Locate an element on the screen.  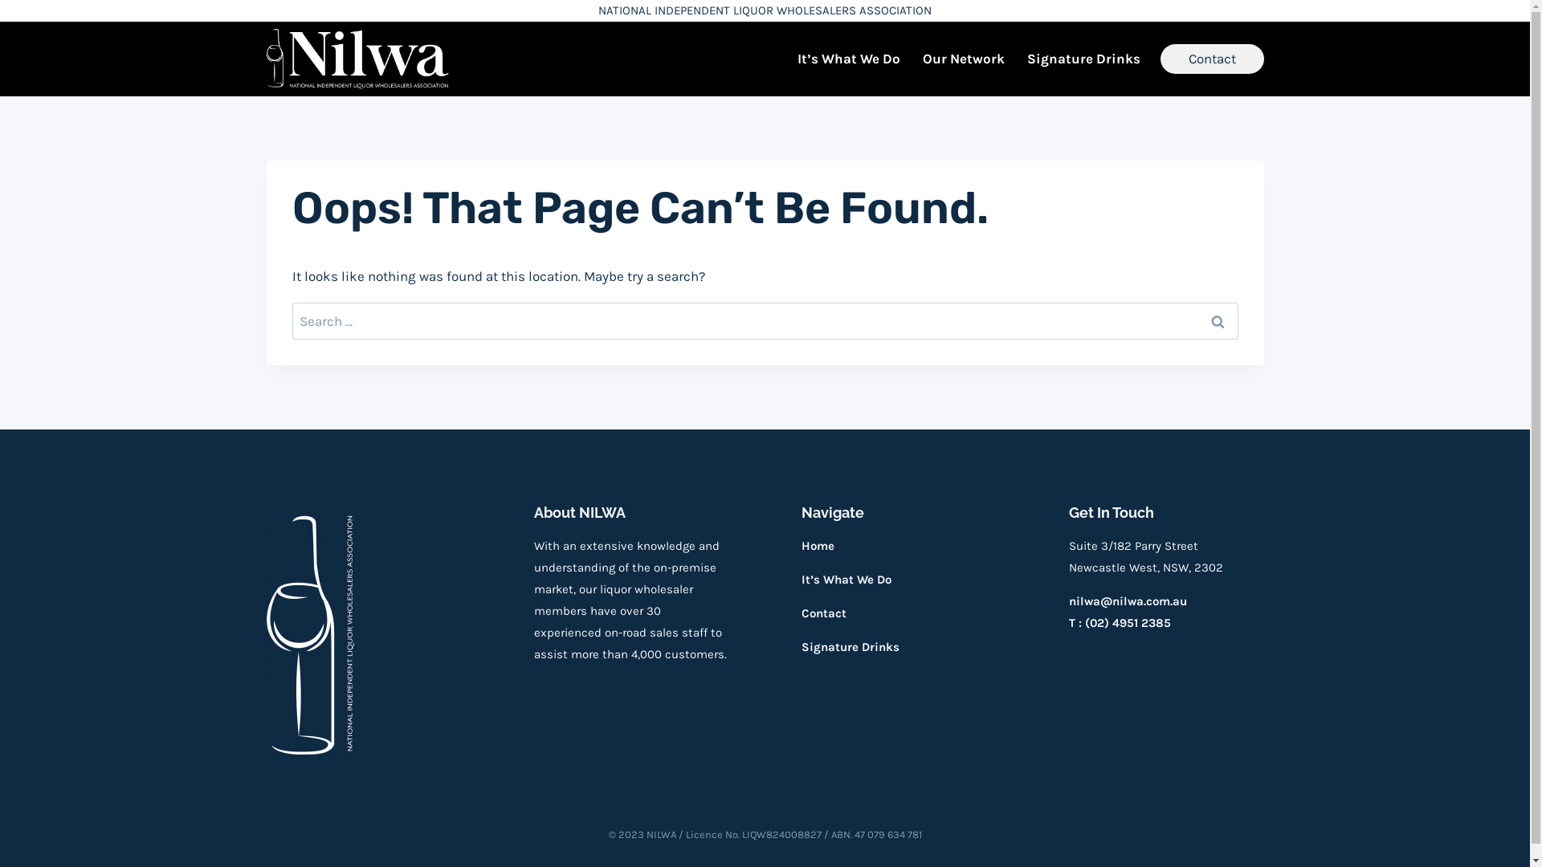
Contact is located at coordinates (1211, 59).